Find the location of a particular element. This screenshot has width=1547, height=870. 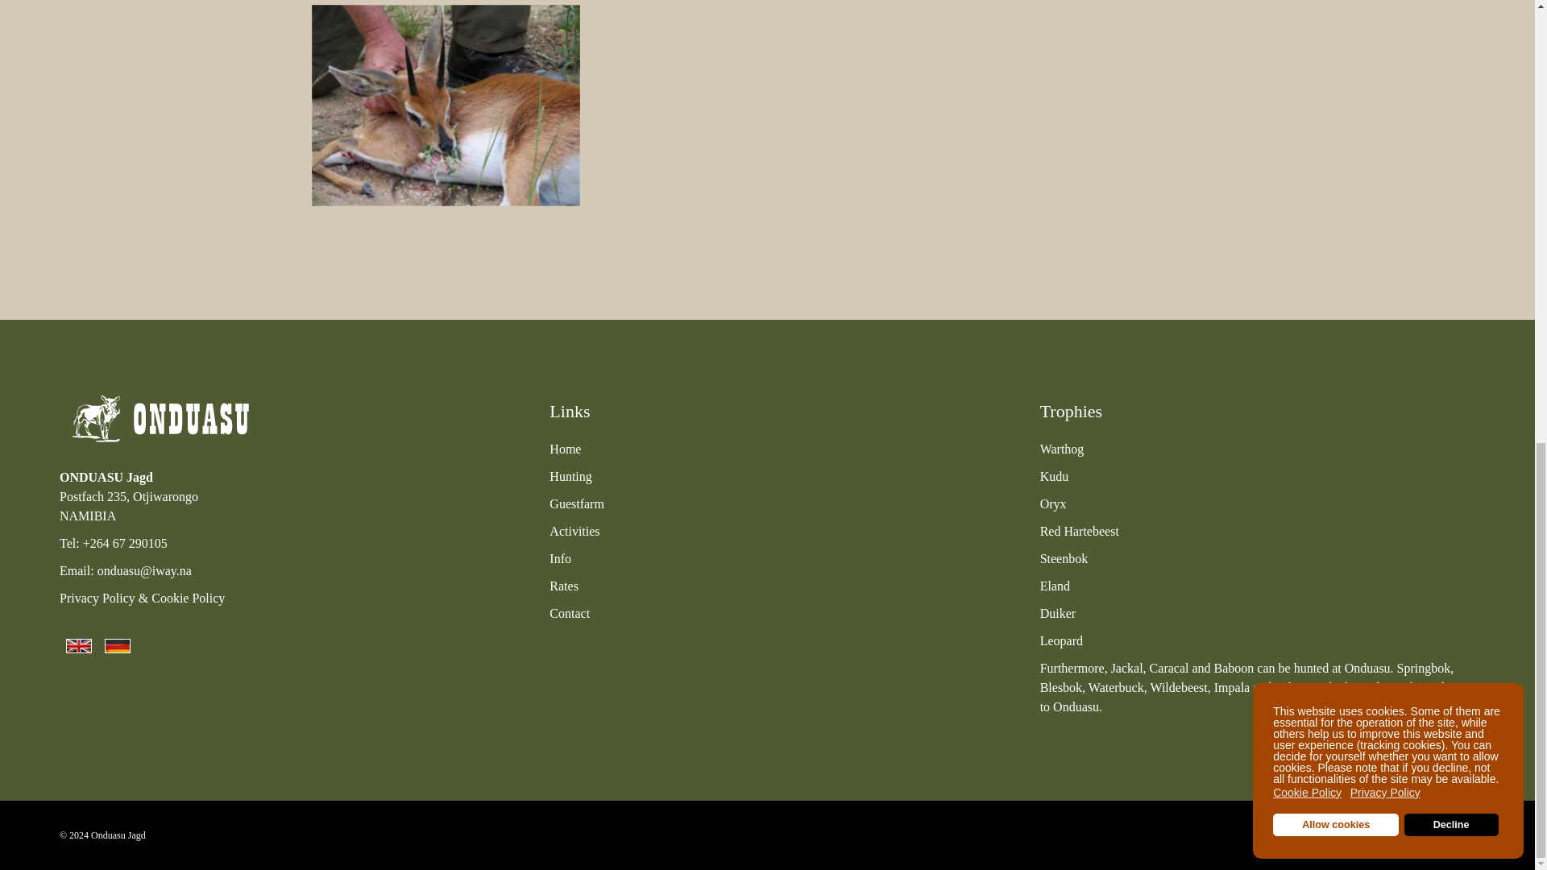

Hunting is located at coordinates (570, 477).